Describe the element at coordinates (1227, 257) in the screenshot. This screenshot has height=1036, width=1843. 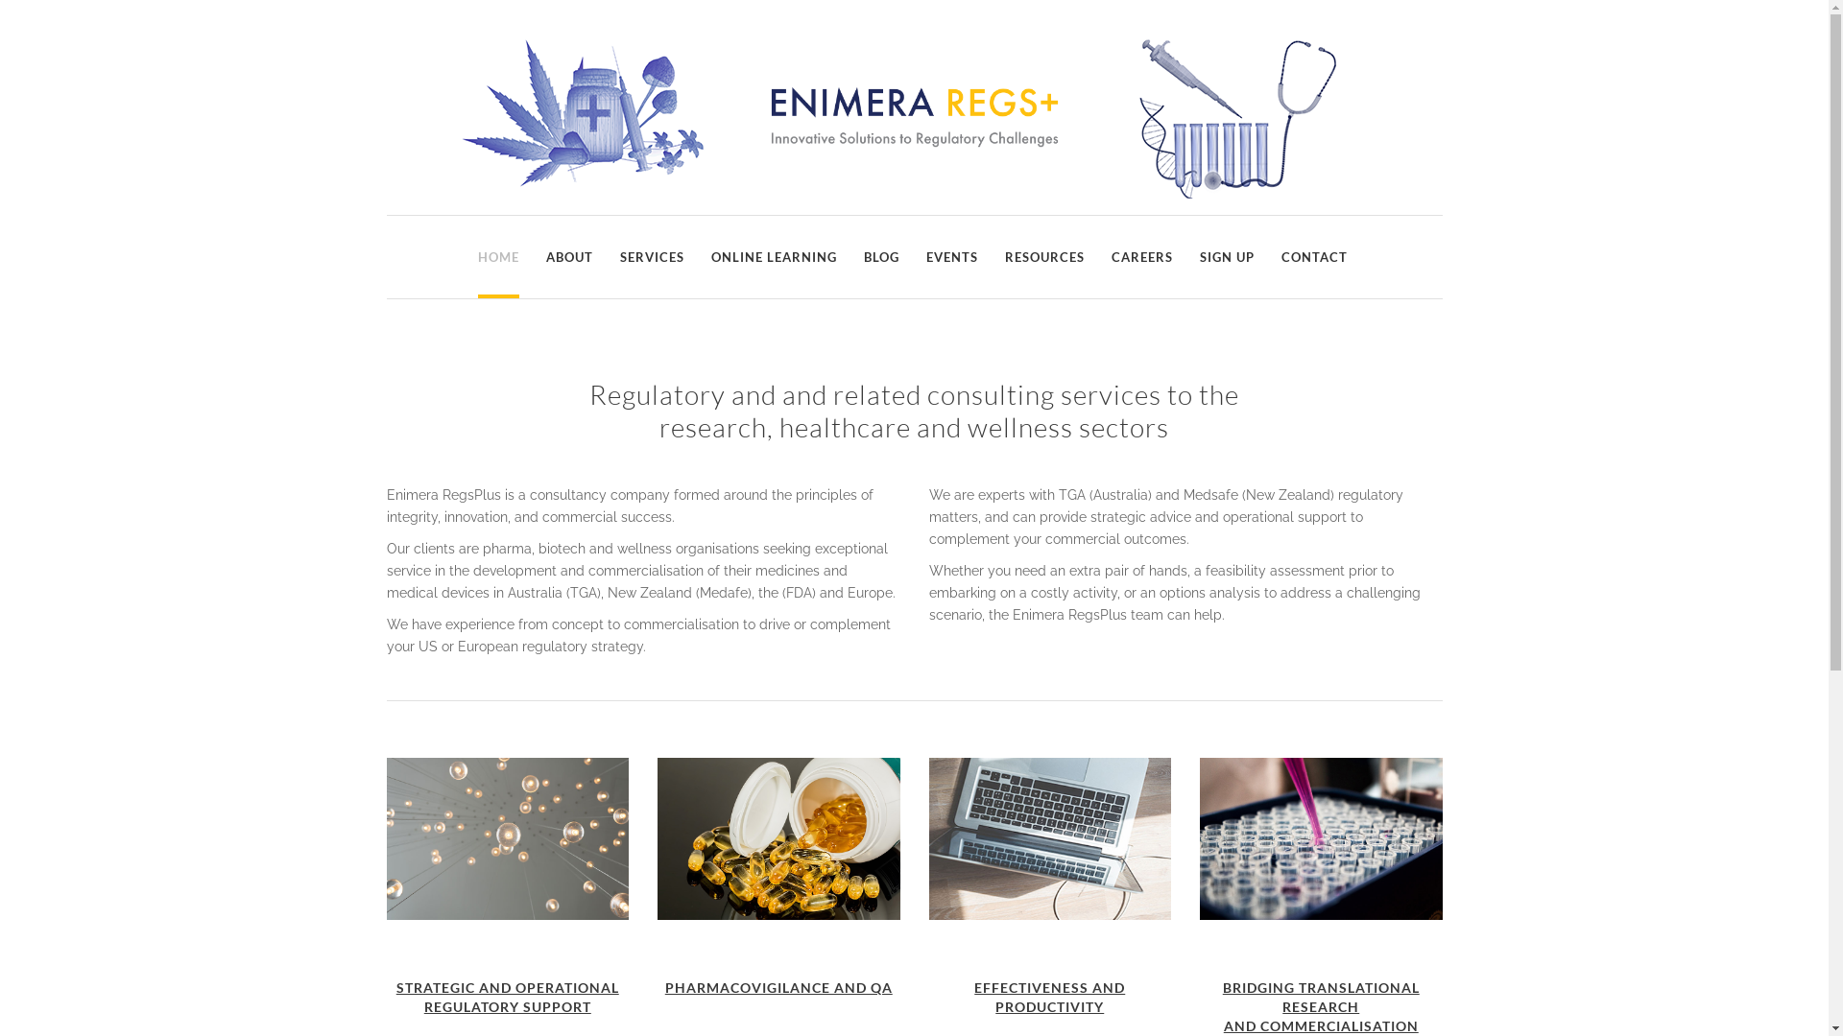
I see `SIGN UP` at that location.